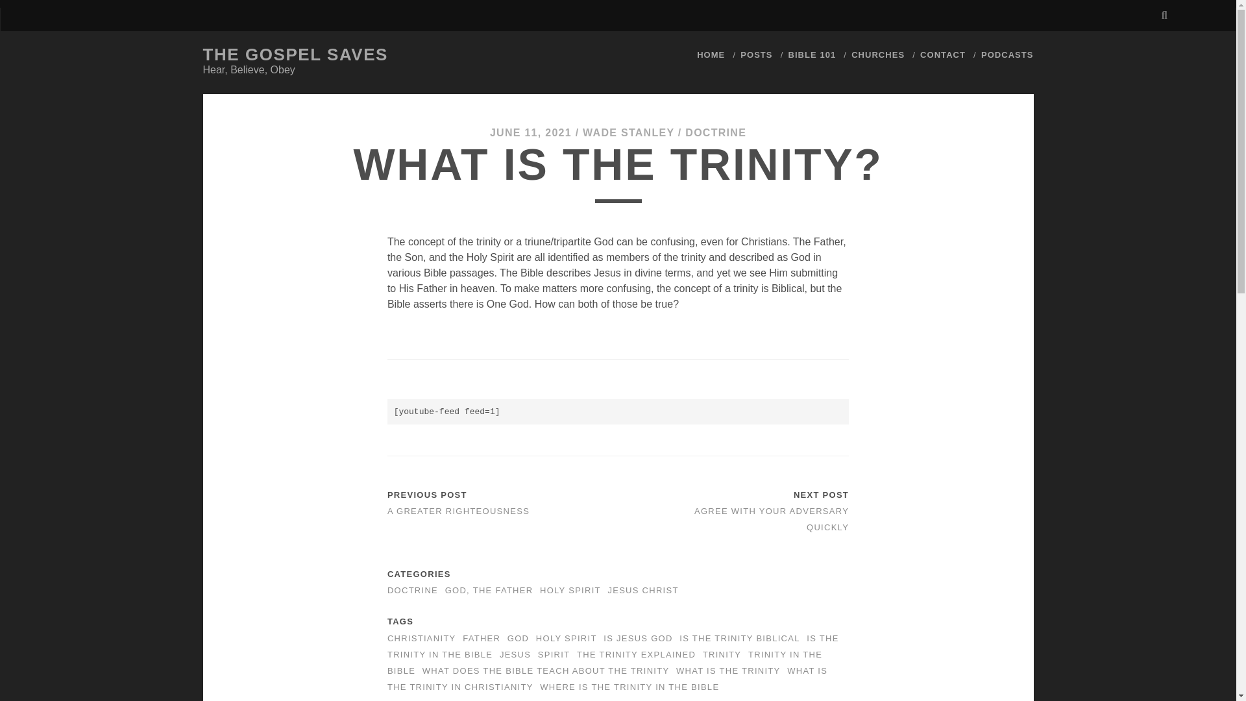 This screenshot has width=1246, height=701. Describe the element at coordinates (636, 654) in the screenshot. I see `THE TRINITY EXPLAINED` at that location.